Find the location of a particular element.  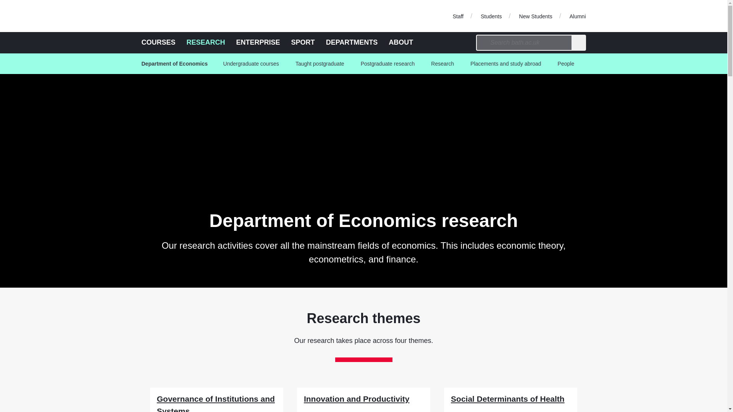

ABOUT is located at coordinates (401, 42).